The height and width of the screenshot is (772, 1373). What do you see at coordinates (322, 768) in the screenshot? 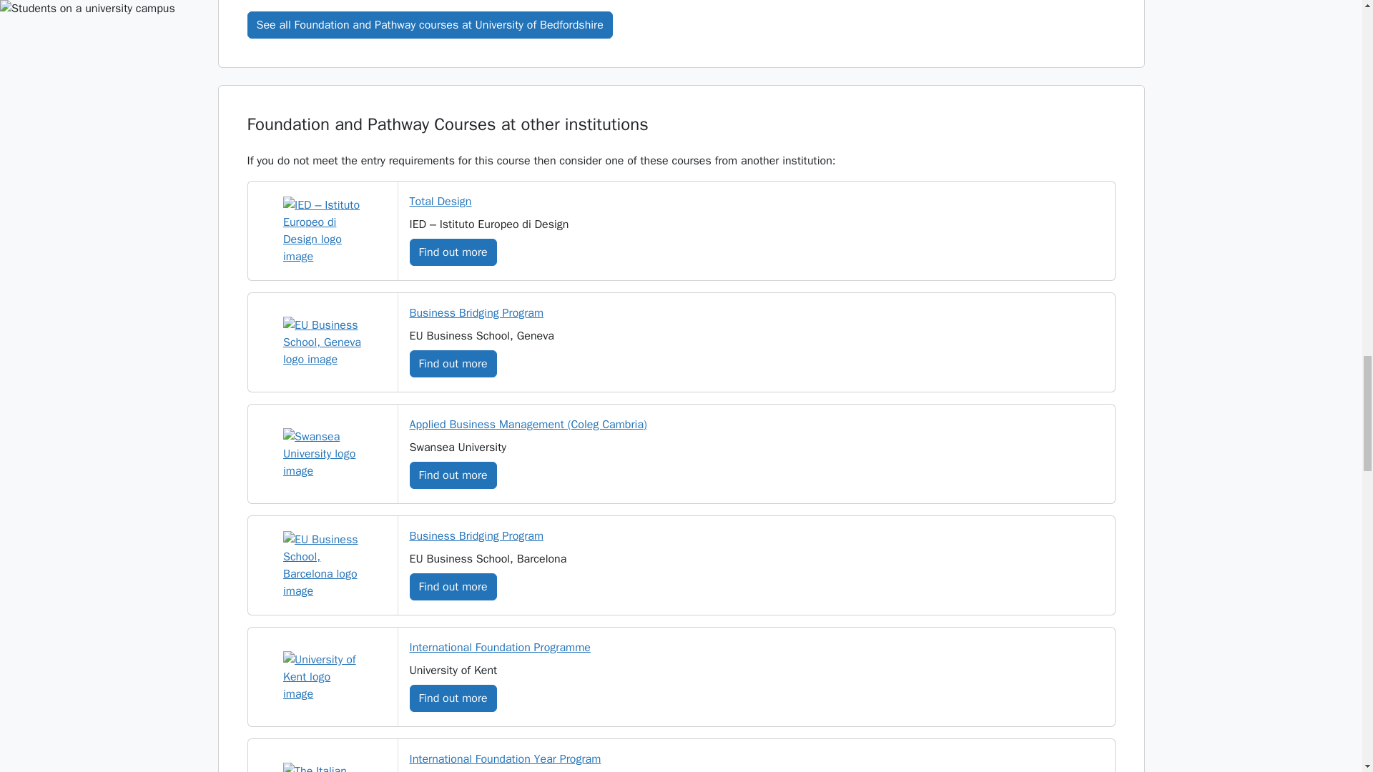
I see `The Italian Academy` at bounding box center [322, 768].